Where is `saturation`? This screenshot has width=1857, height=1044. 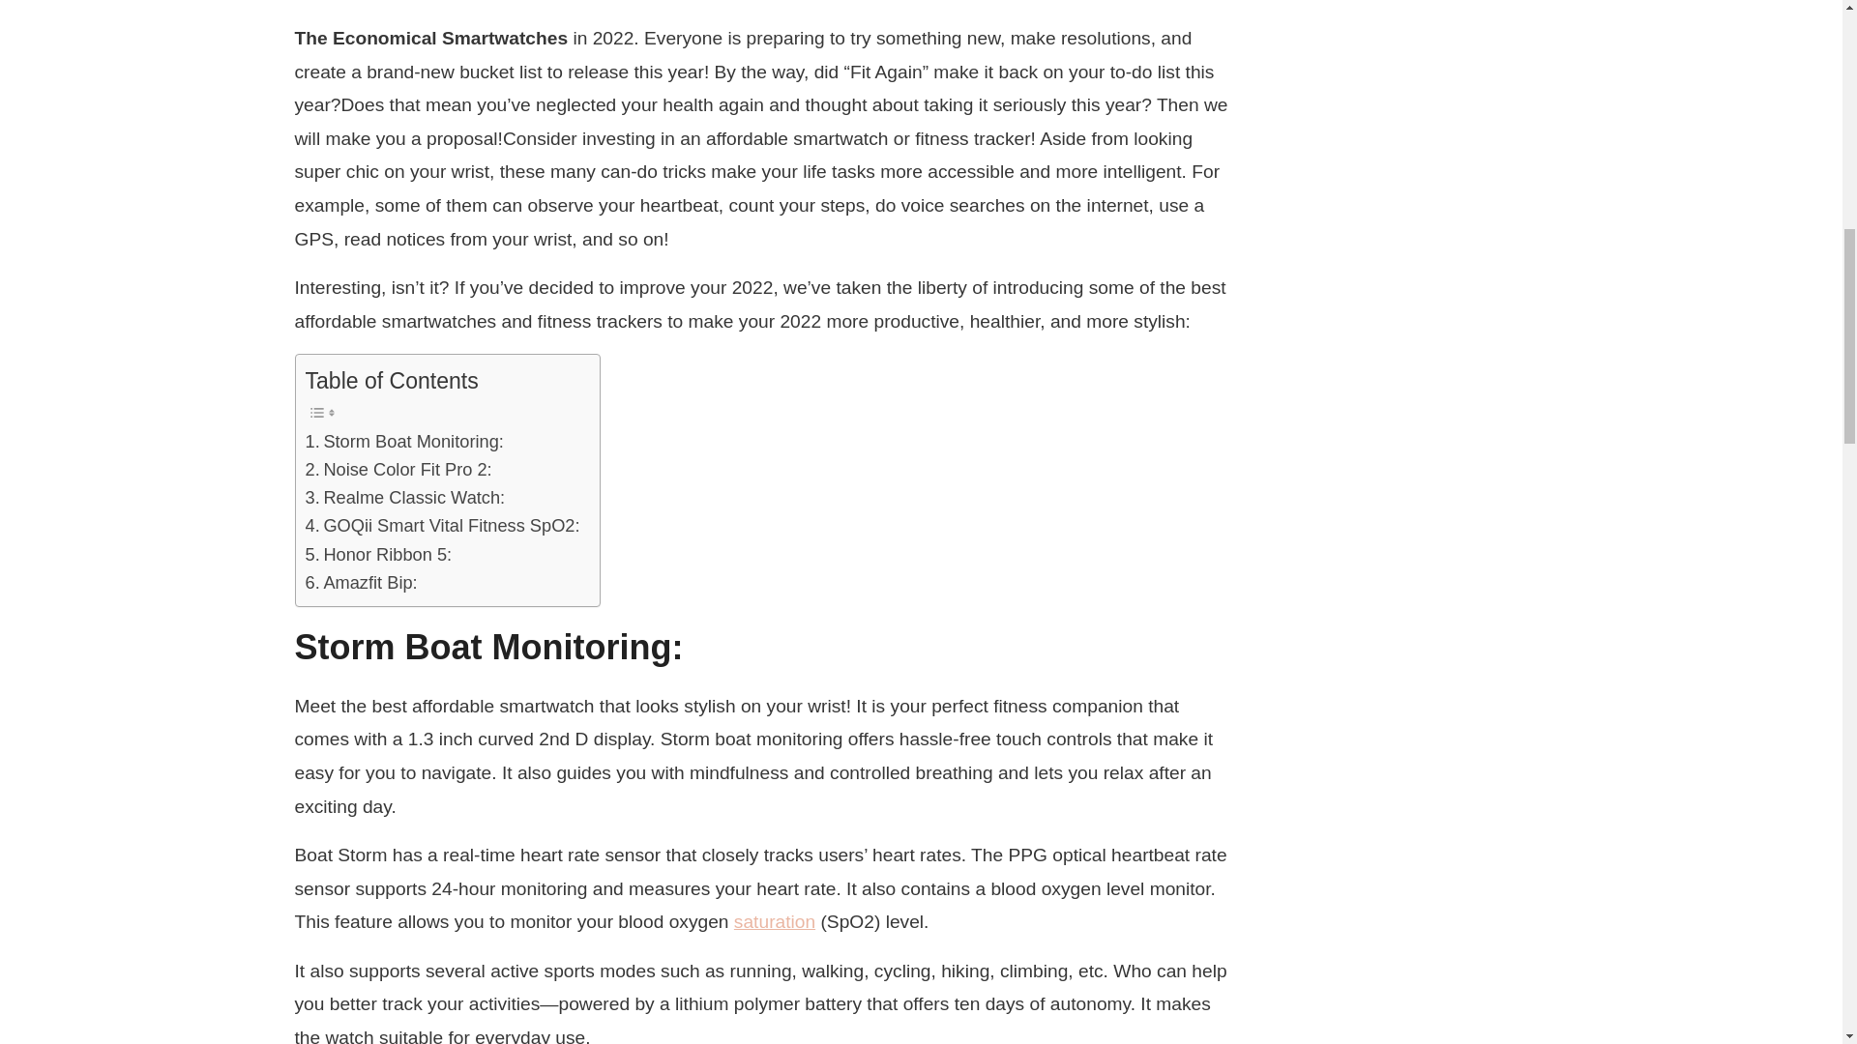 saturation is located at coordinates (774, 921).